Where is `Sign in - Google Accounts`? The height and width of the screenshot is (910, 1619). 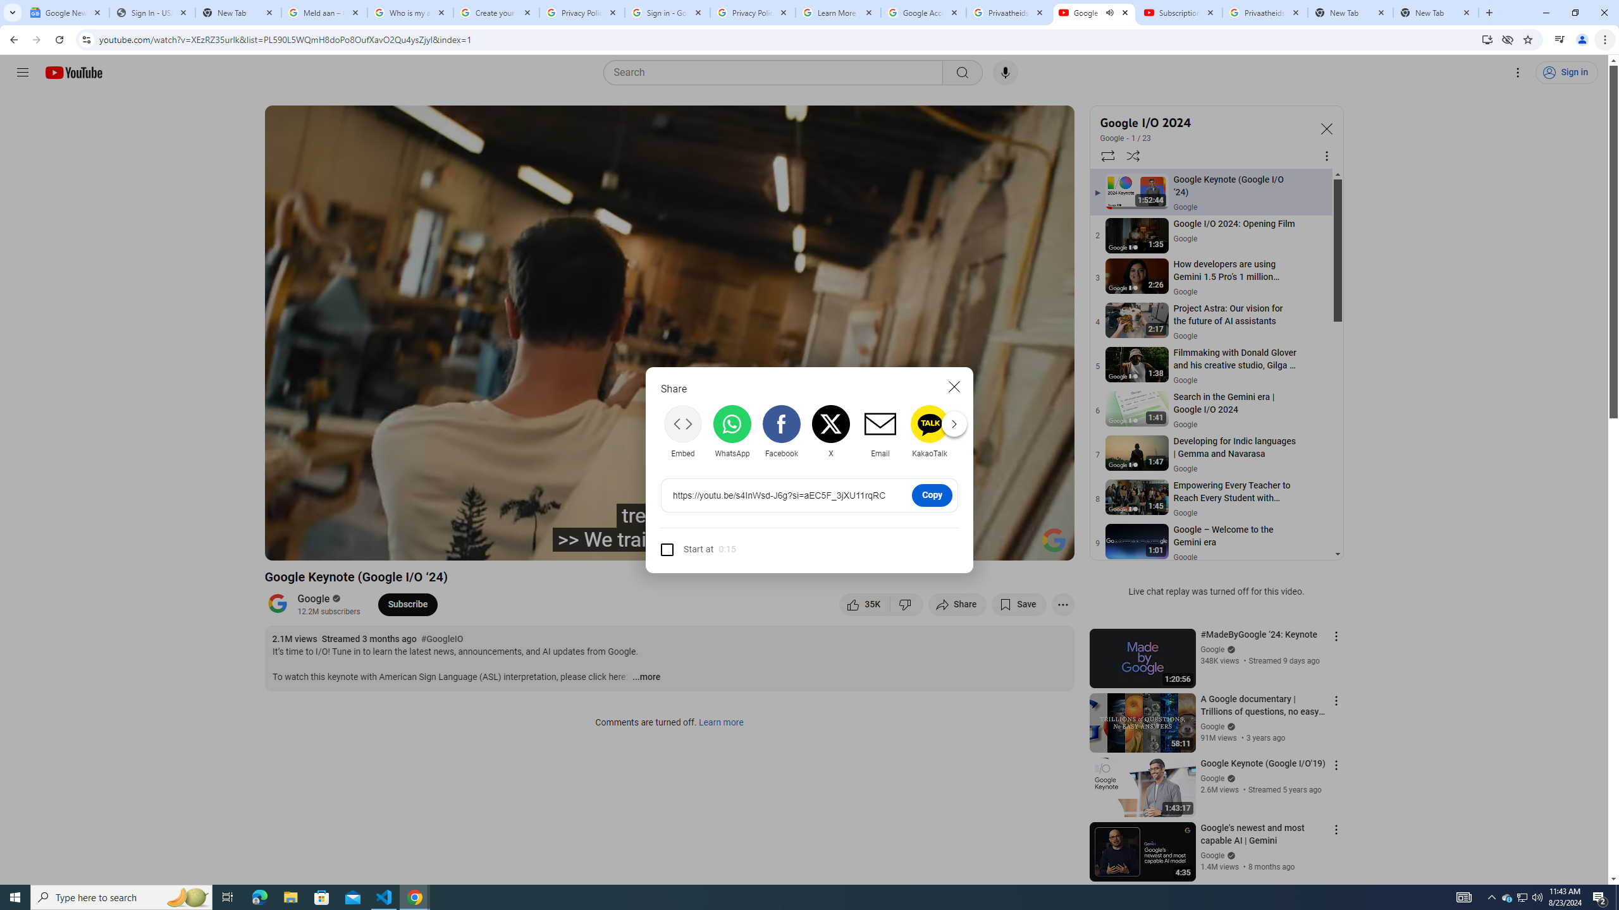
Sign in - Google Accounts is located at coordinates (667, 13).